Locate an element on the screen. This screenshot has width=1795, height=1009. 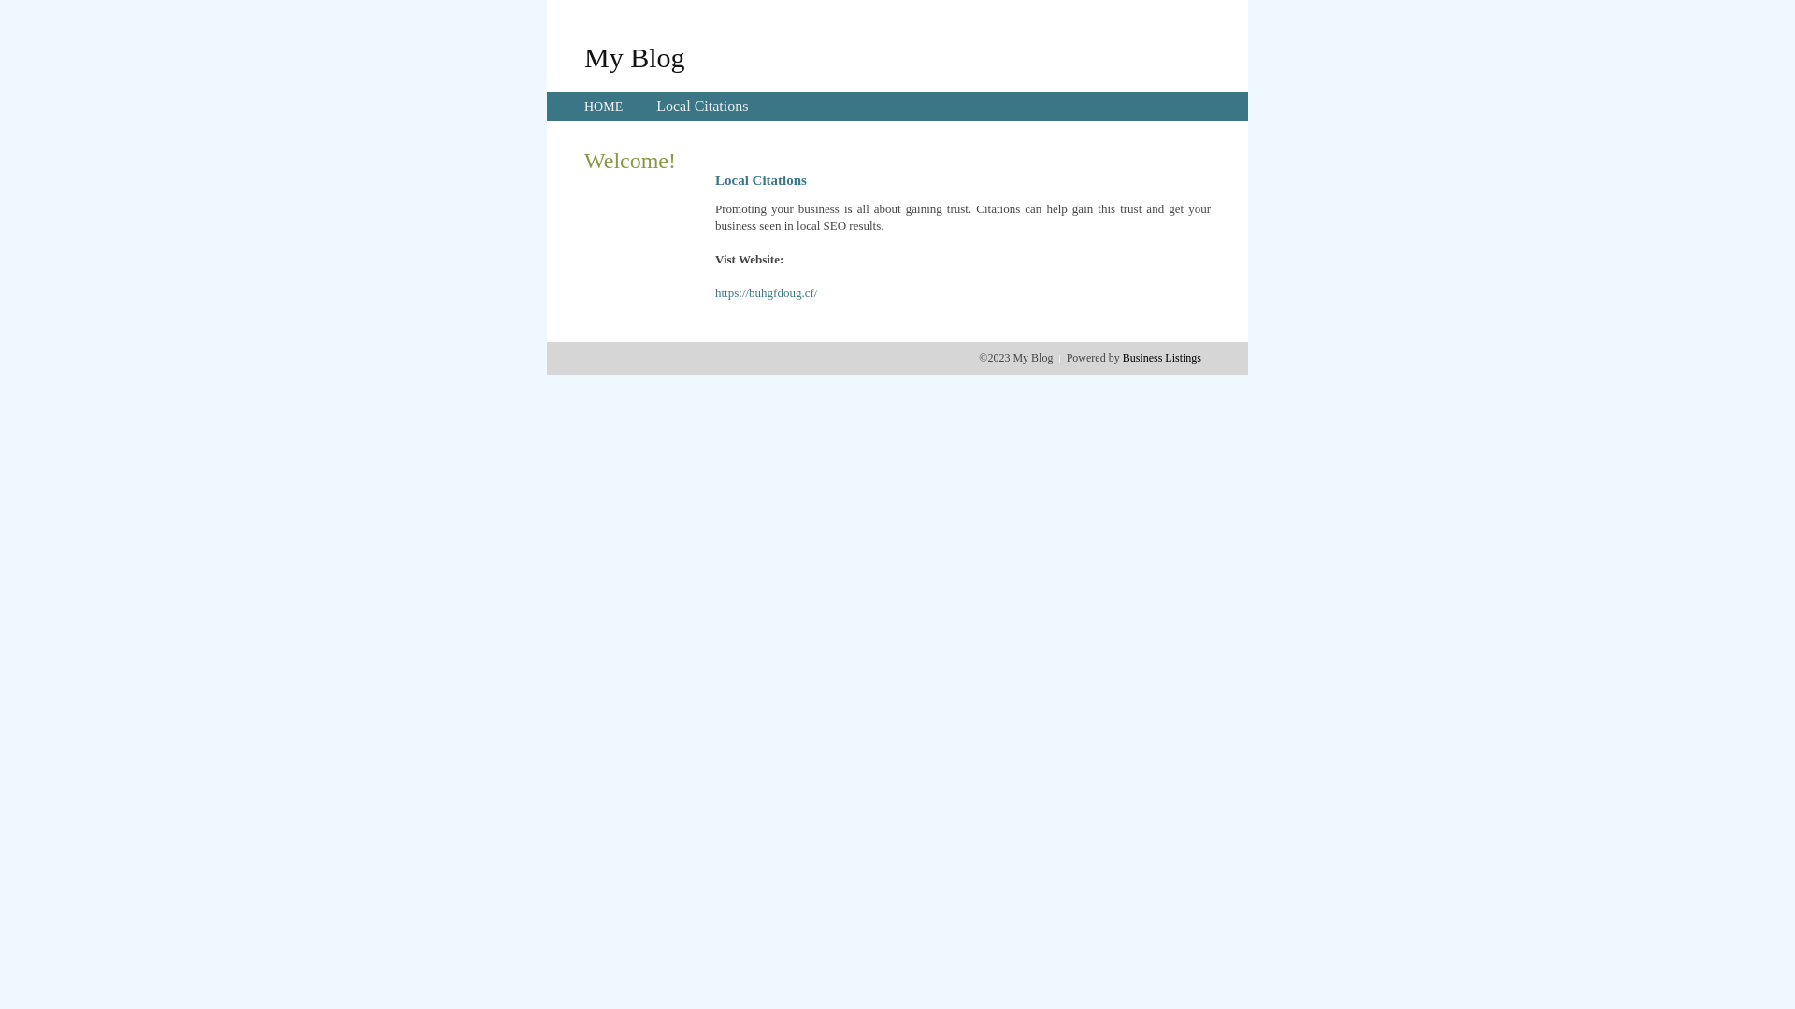
HOME is located at coordinates (604, 107).